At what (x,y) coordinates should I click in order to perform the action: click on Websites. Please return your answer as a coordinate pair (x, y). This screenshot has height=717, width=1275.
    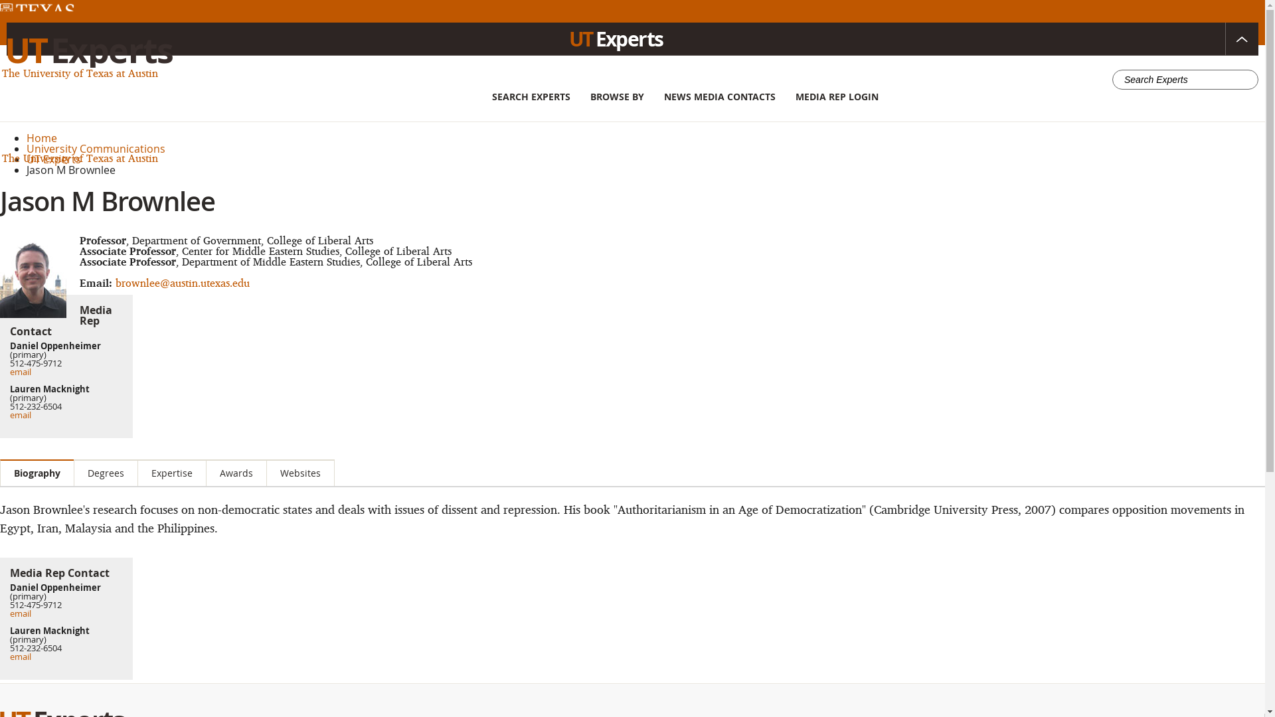
    Looking at the image, I should click on (300, 473).